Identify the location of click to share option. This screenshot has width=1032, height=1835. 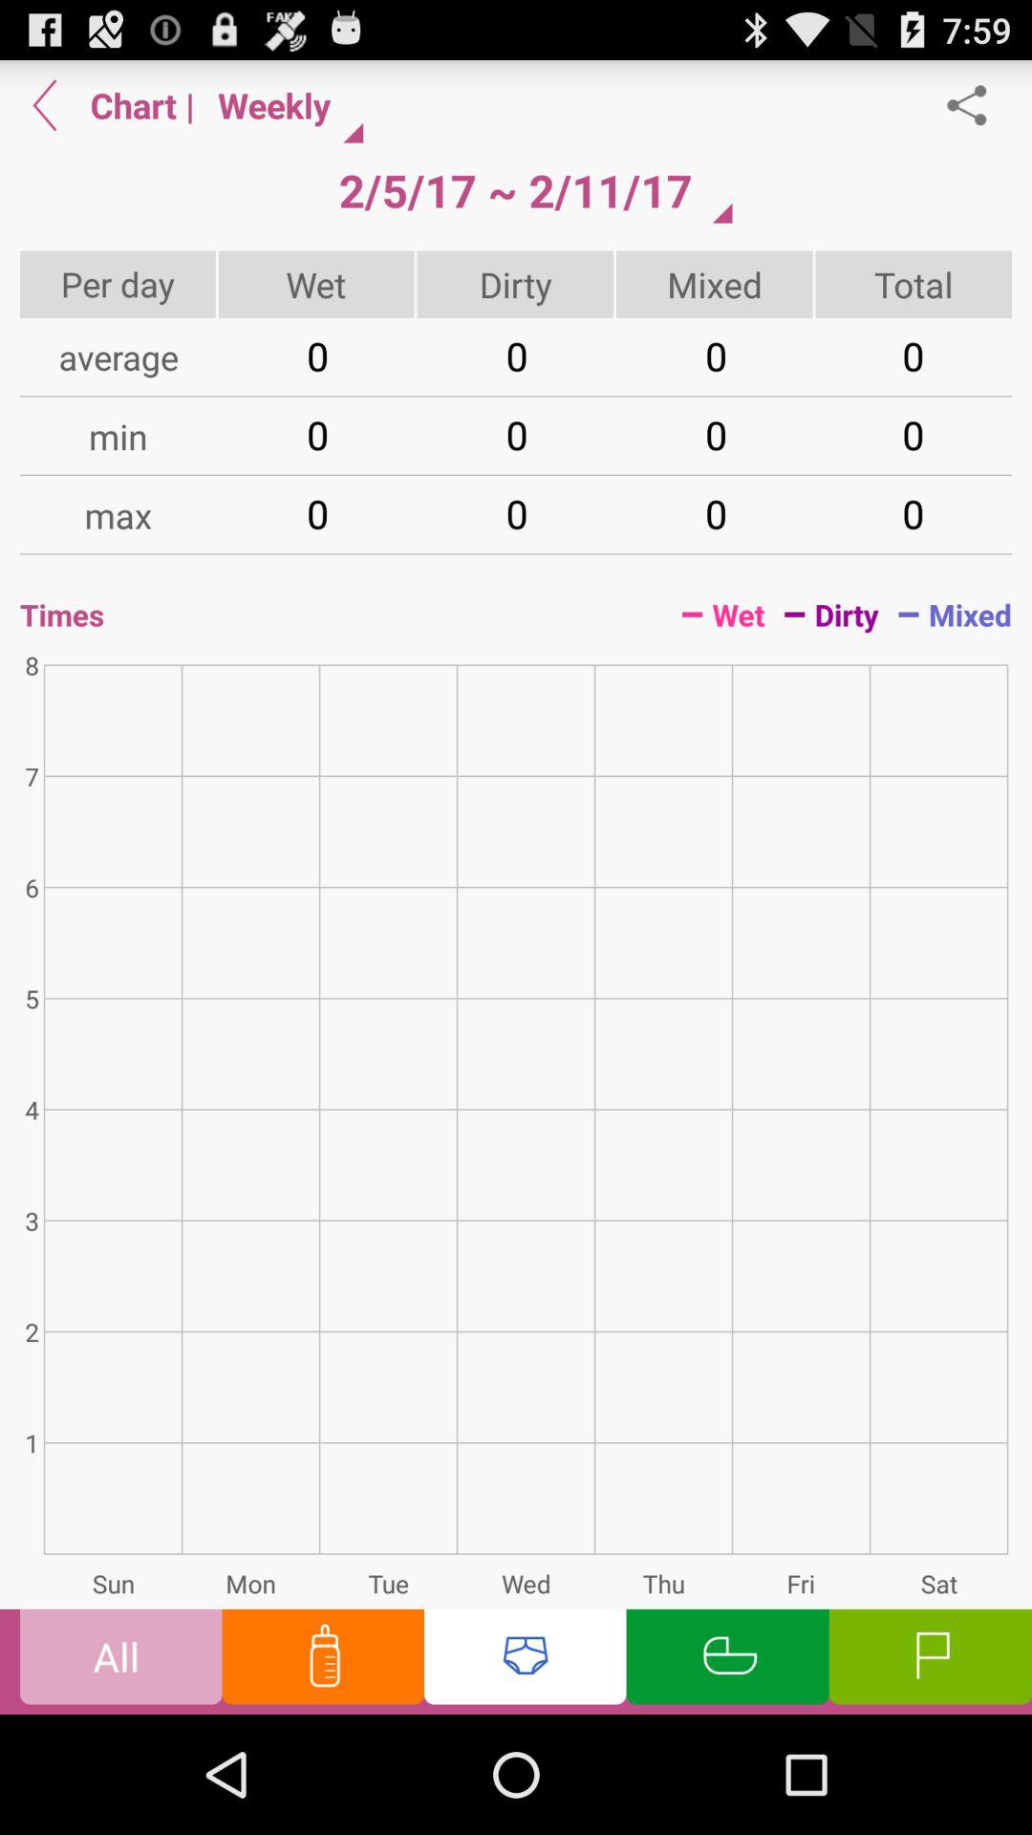
(977, 105).